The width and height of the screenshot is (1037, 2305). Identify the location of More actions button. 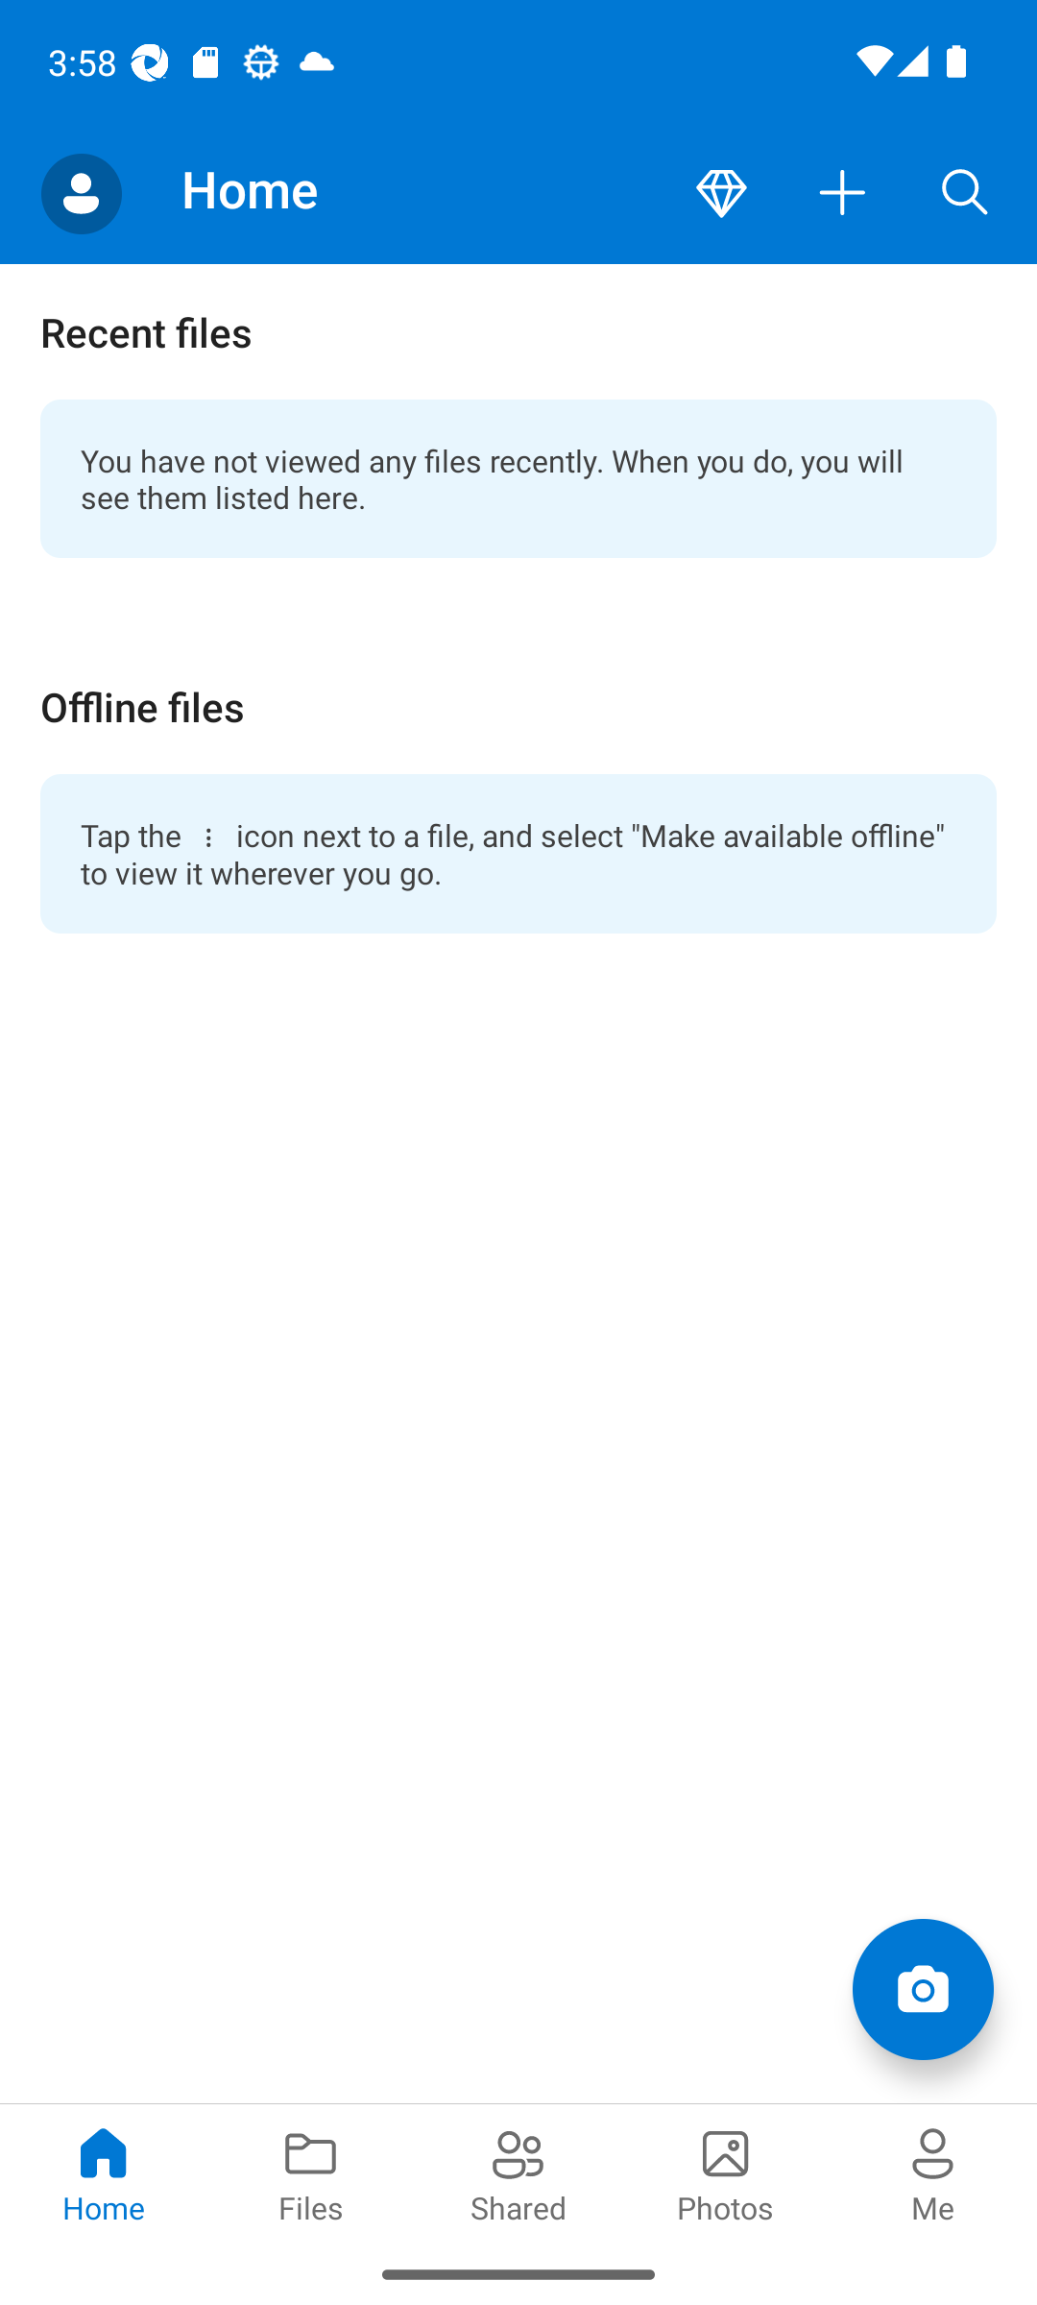
(843, 194).